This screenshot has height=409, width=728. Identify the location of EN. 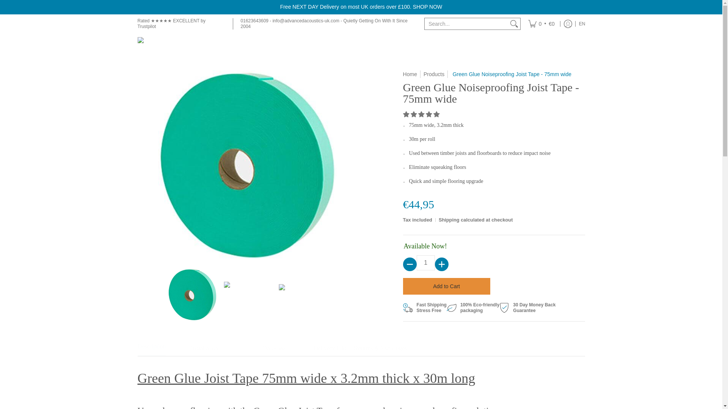
(582, 23).